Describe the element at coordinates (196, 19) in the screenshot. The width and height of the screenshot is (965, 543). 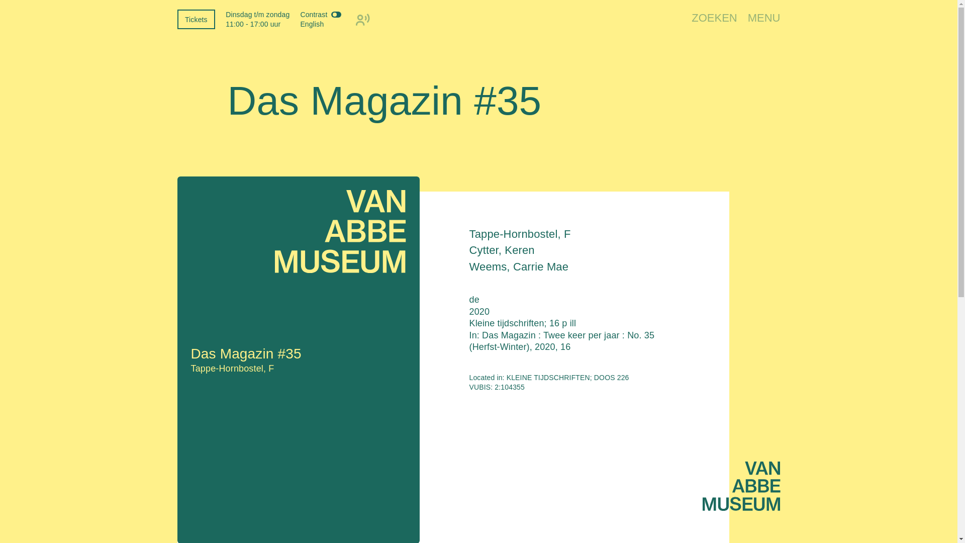
I see `Tickets` at that location.